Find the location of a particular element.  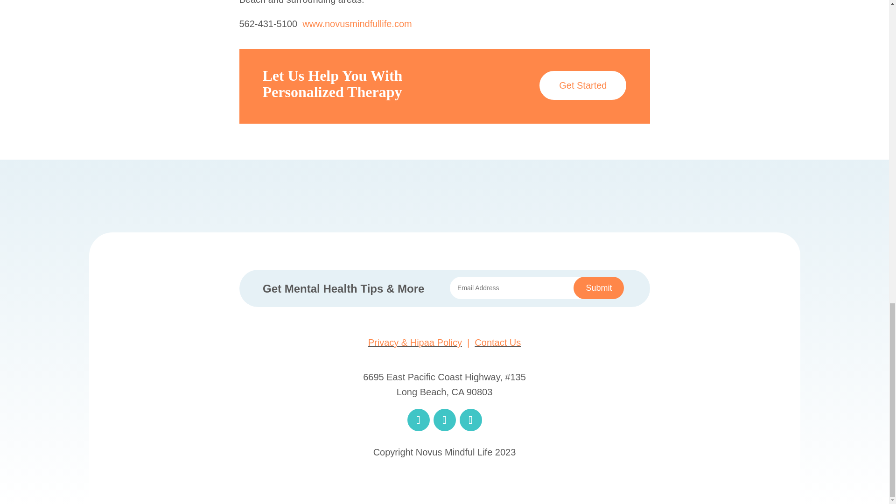

Follow on LinkedIn is located at coordinates (470, 420).